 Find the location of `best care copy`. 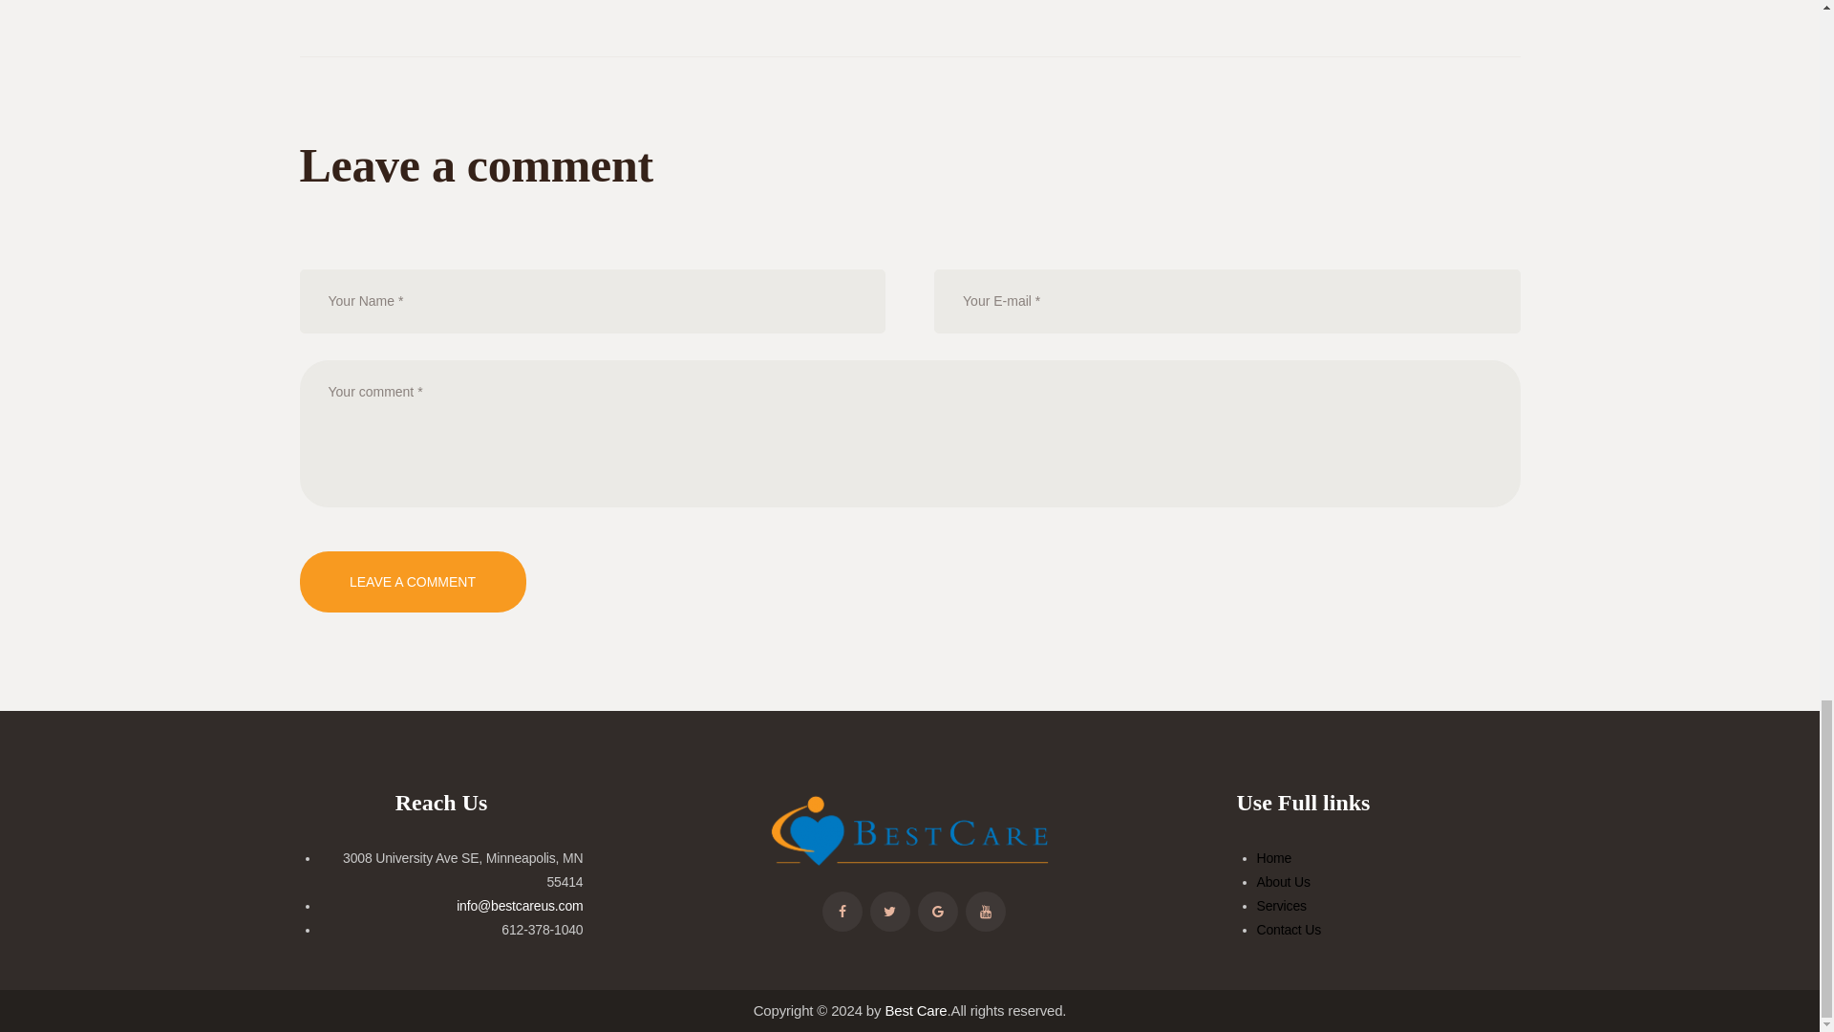

best care copy is located at coordinates (909, 831).